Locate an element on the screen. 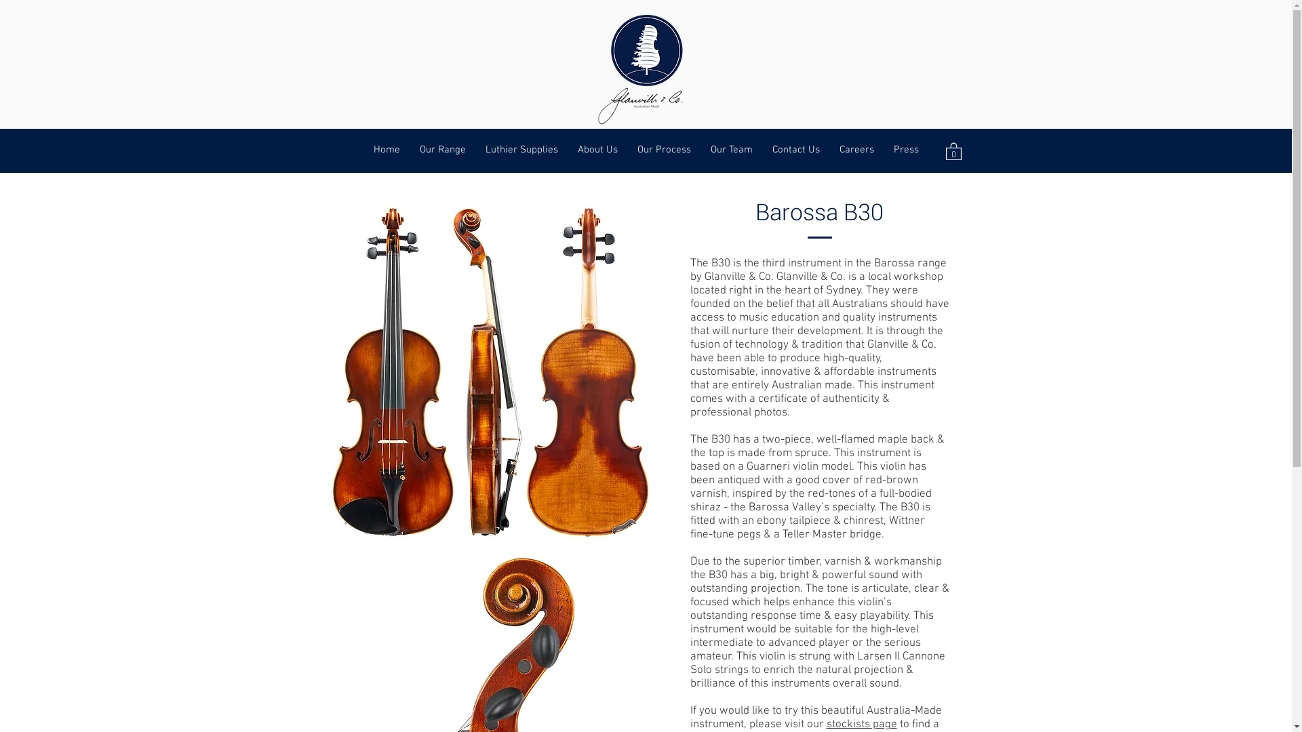  Our Process is located at coordinates (665, 150).